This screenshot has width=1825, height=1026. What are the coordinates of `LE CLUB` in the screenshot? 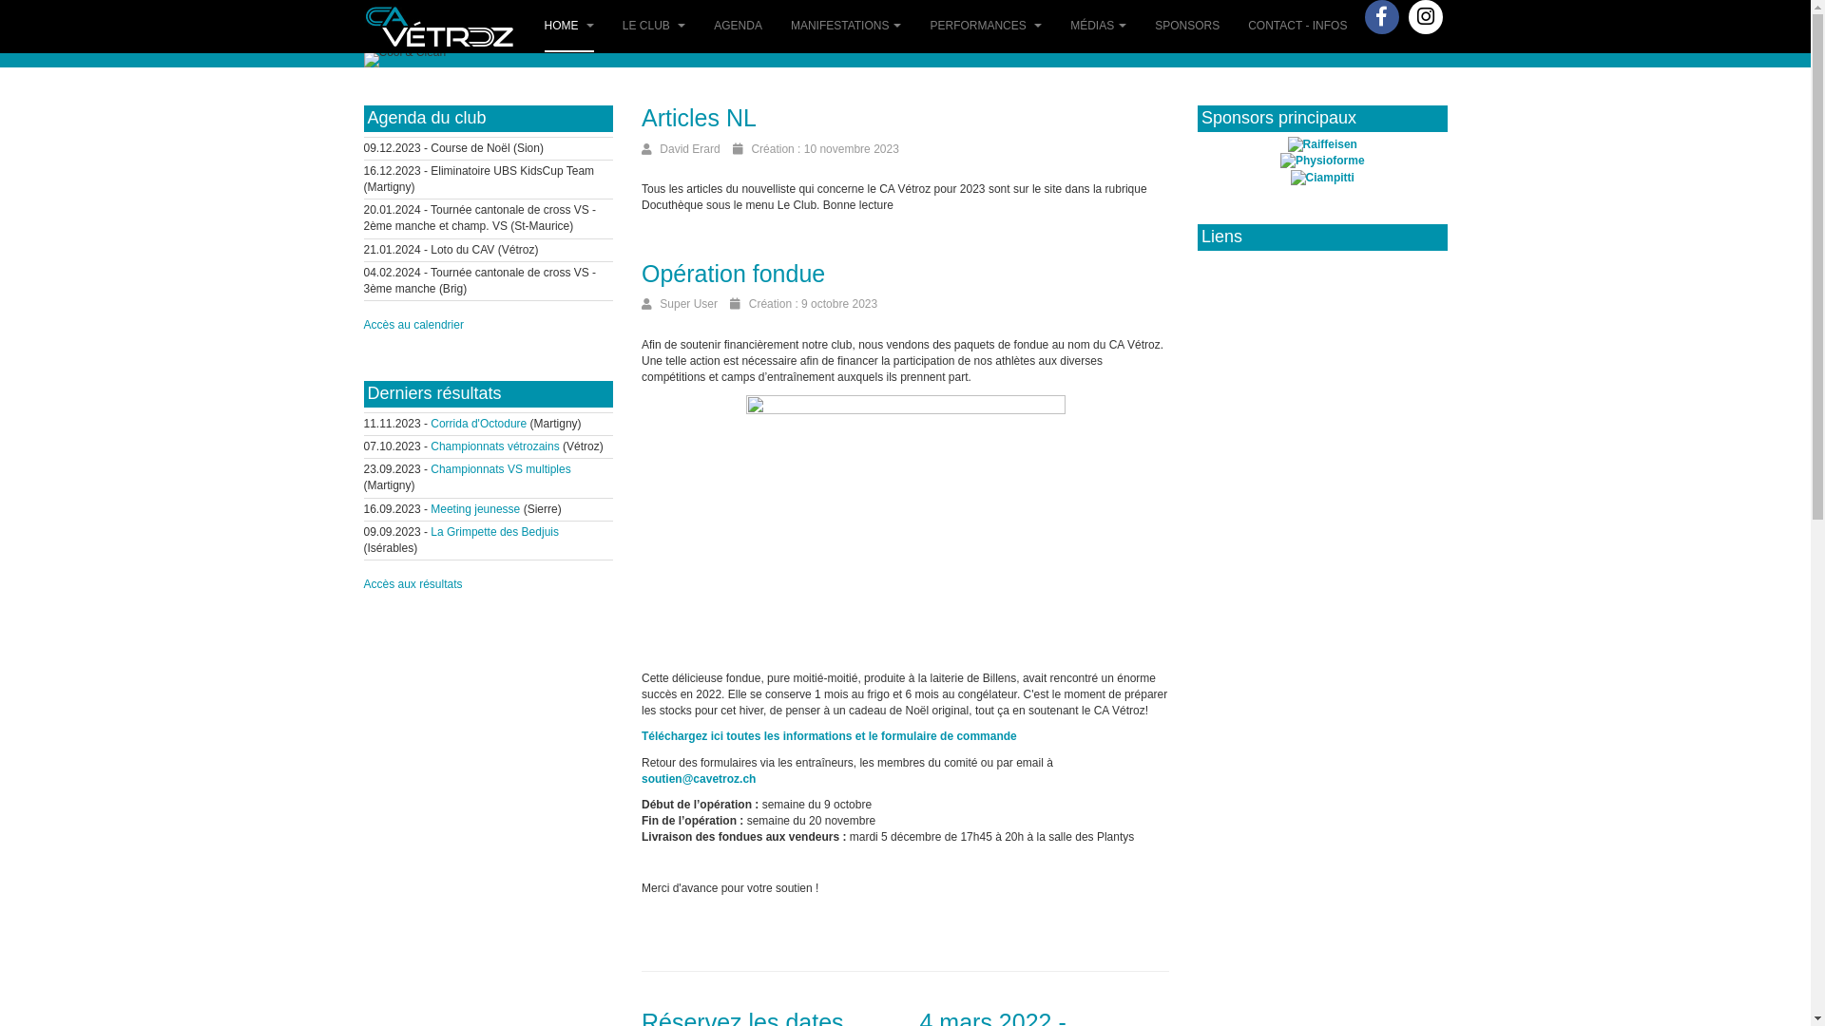 It's located at (654, 27).